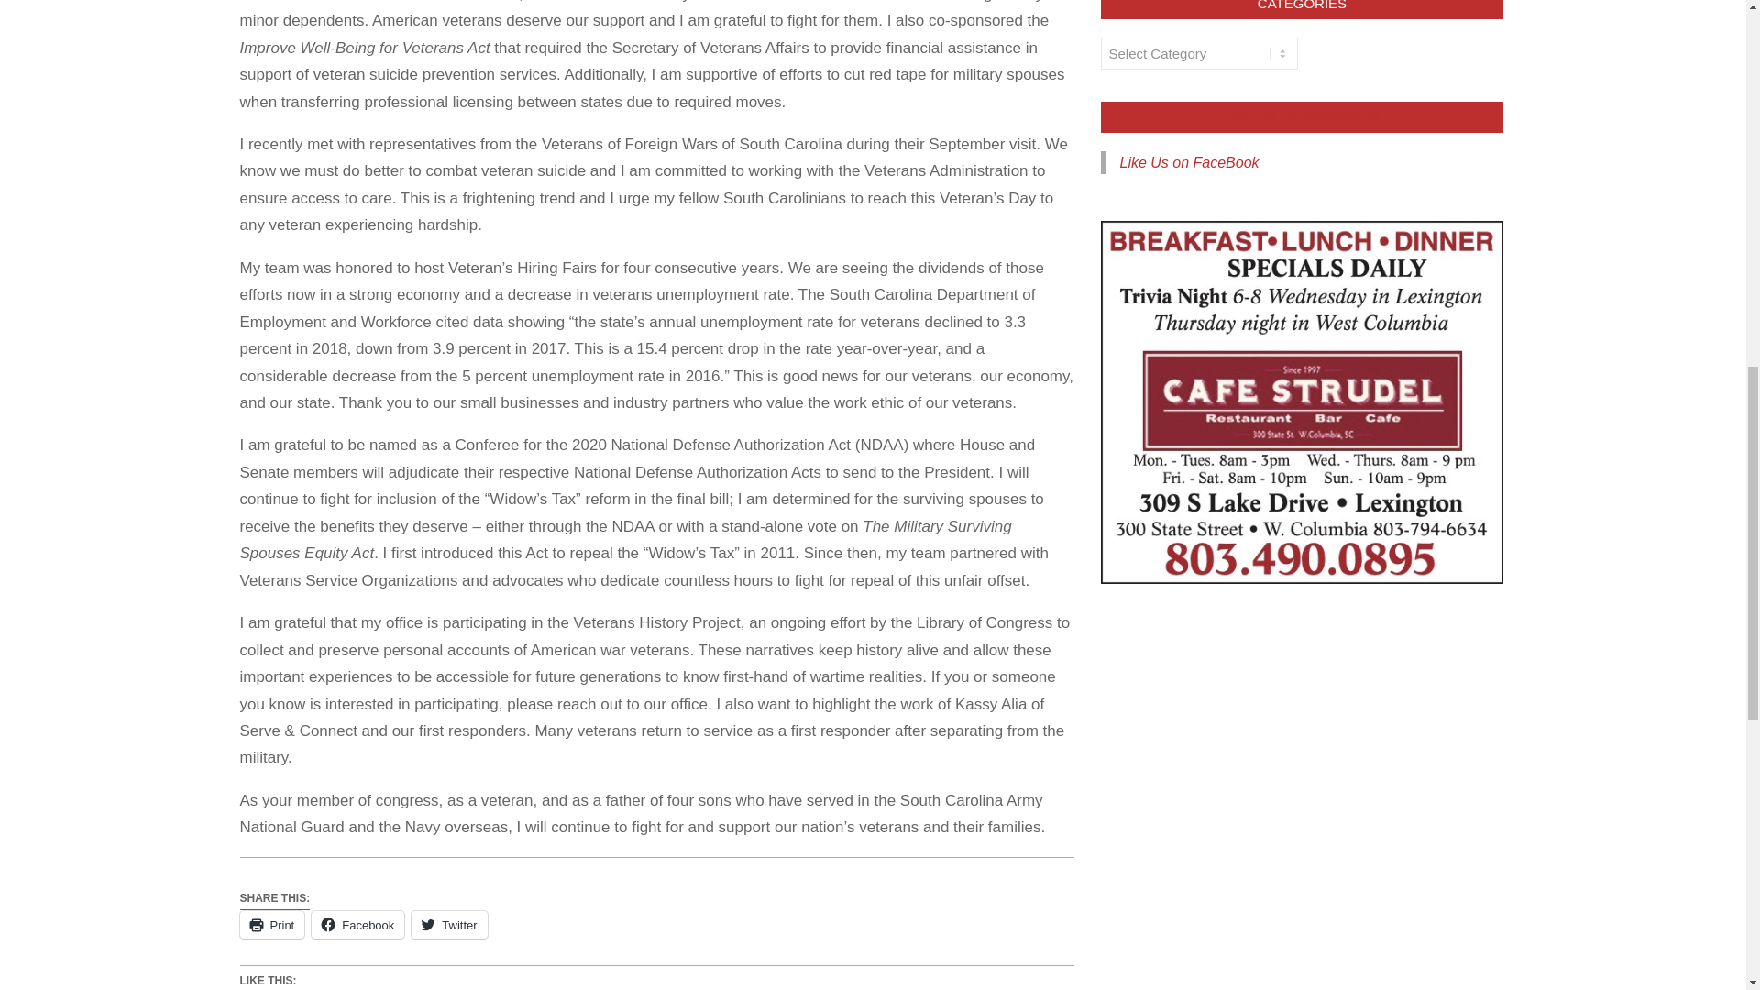 Image resolution: width=1760 pixels, height=990 pixels. I want to click on Click to print, so click(271, 924).